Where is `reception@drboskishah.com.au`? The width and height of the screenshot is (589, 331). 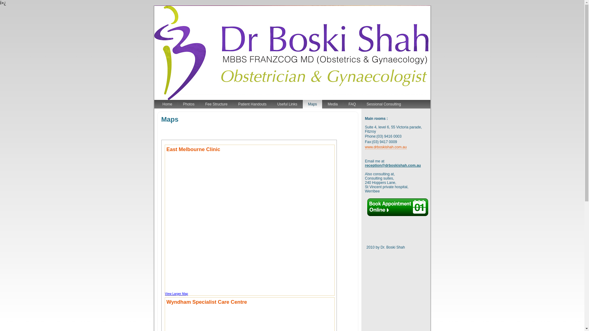 reception@drboskishah.com.au is located at coordinates (393, 165).